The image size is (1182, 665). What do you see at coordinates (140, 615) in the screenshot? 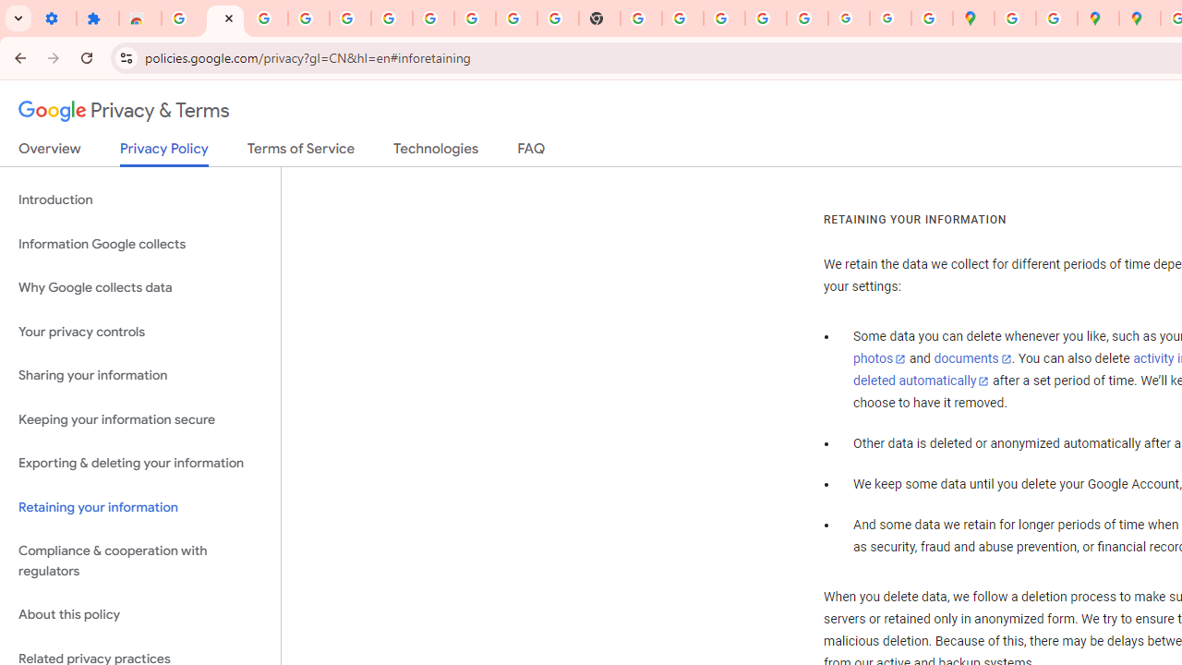
I see `About this policy` at bounding box center [140, 615].